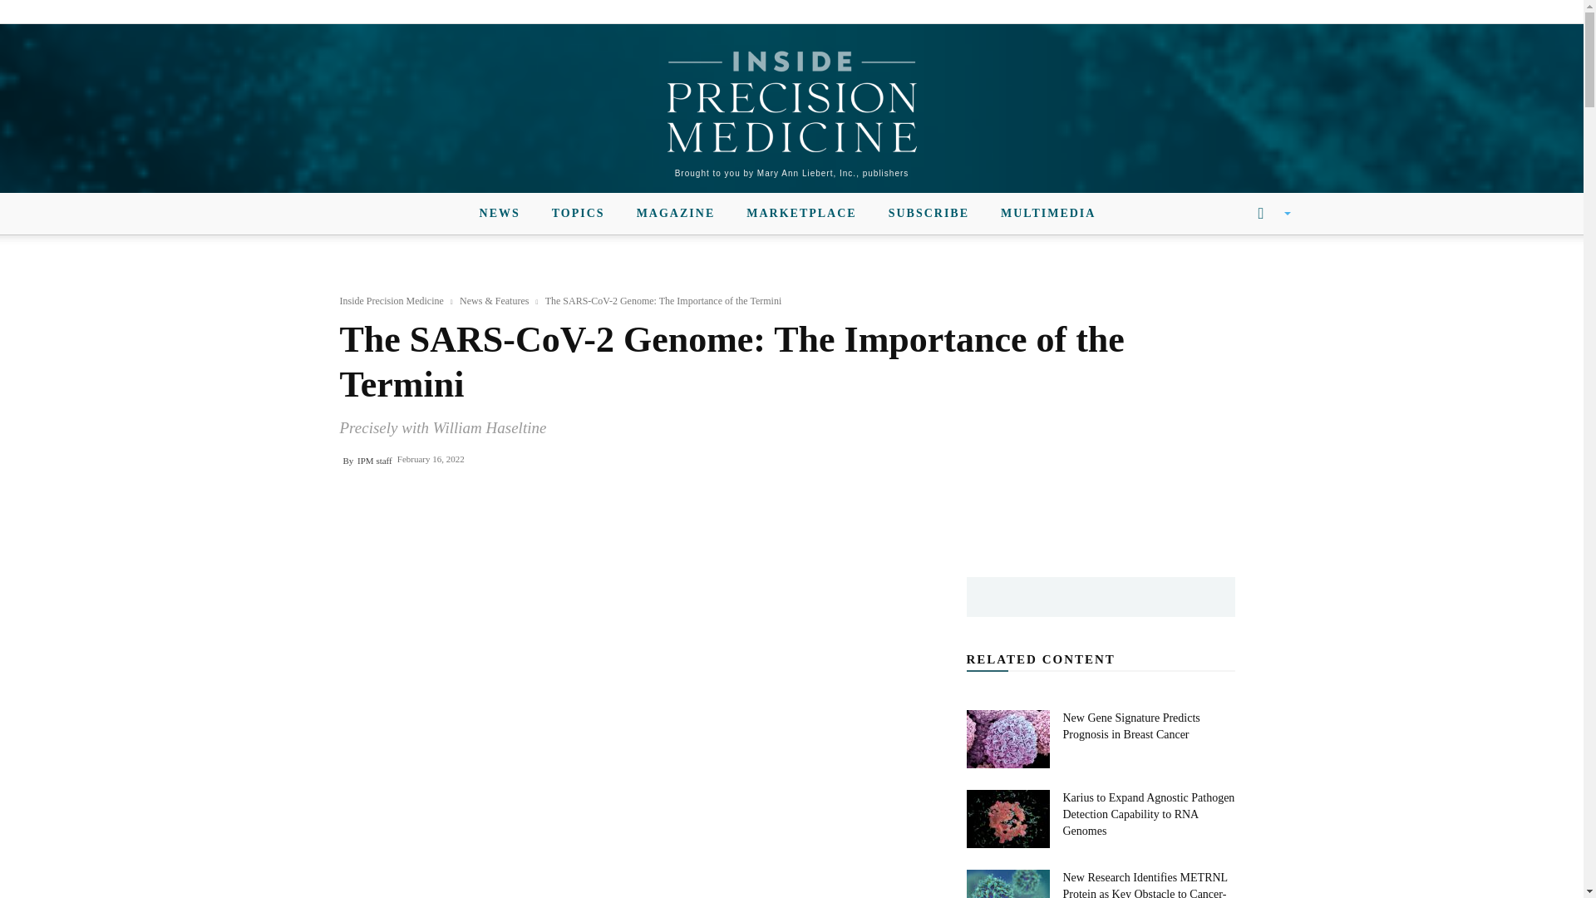  Describe the element at coordinates (304, 12) in the screenshot. I see `Facebook` at that location.